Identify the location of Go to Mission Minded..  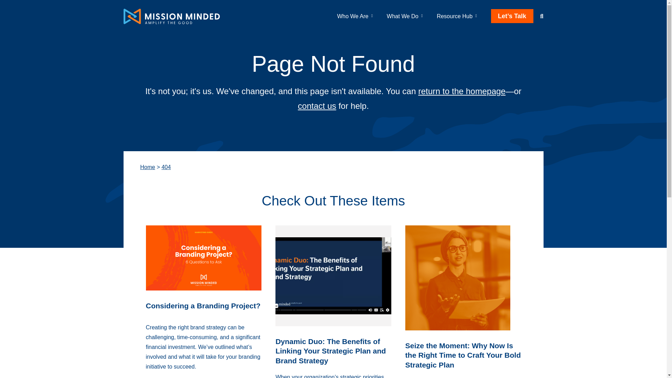
(147, 167).